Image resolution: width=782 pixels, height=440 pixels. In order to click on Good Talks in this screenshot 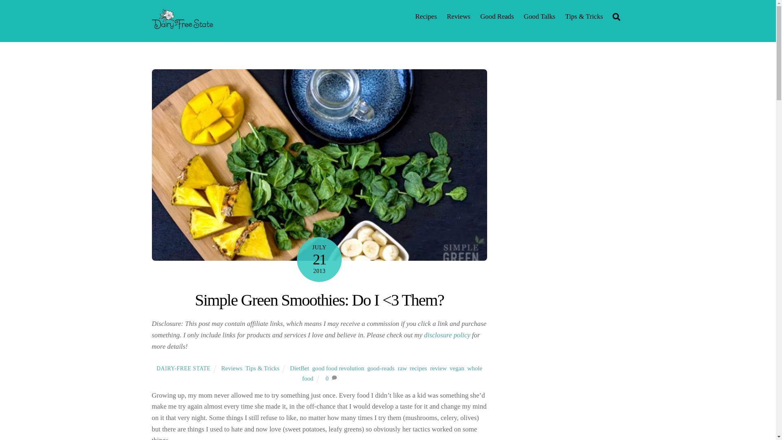, I will do `click(539, 16)`.